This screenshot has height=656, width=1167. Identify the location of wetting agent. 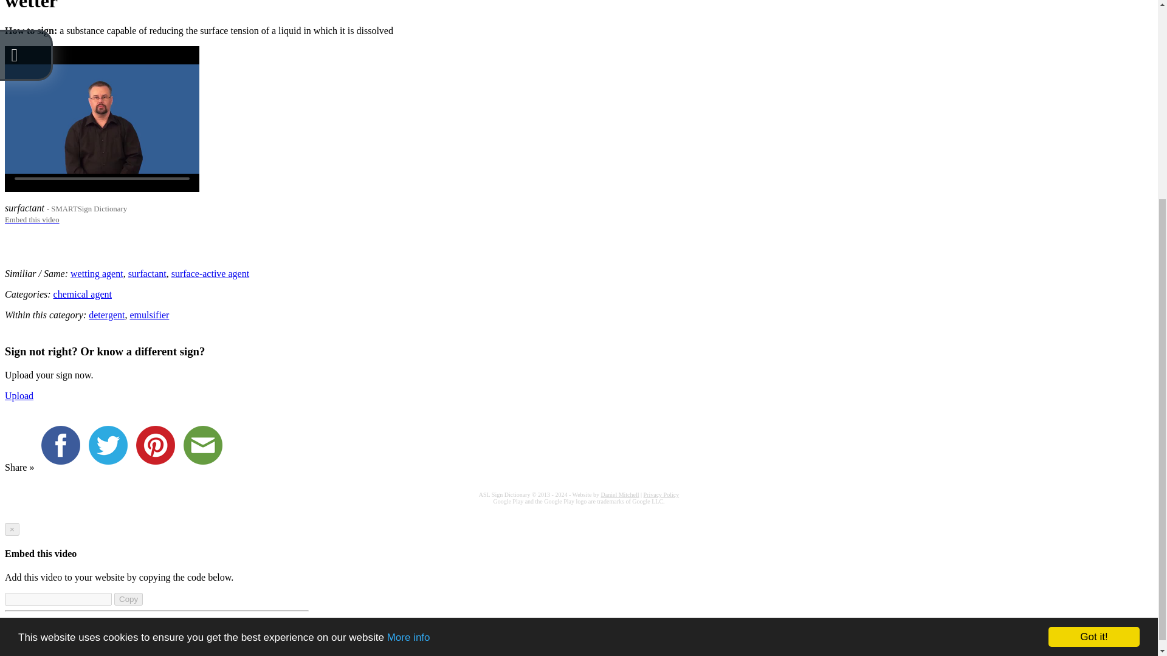
(97, 273).